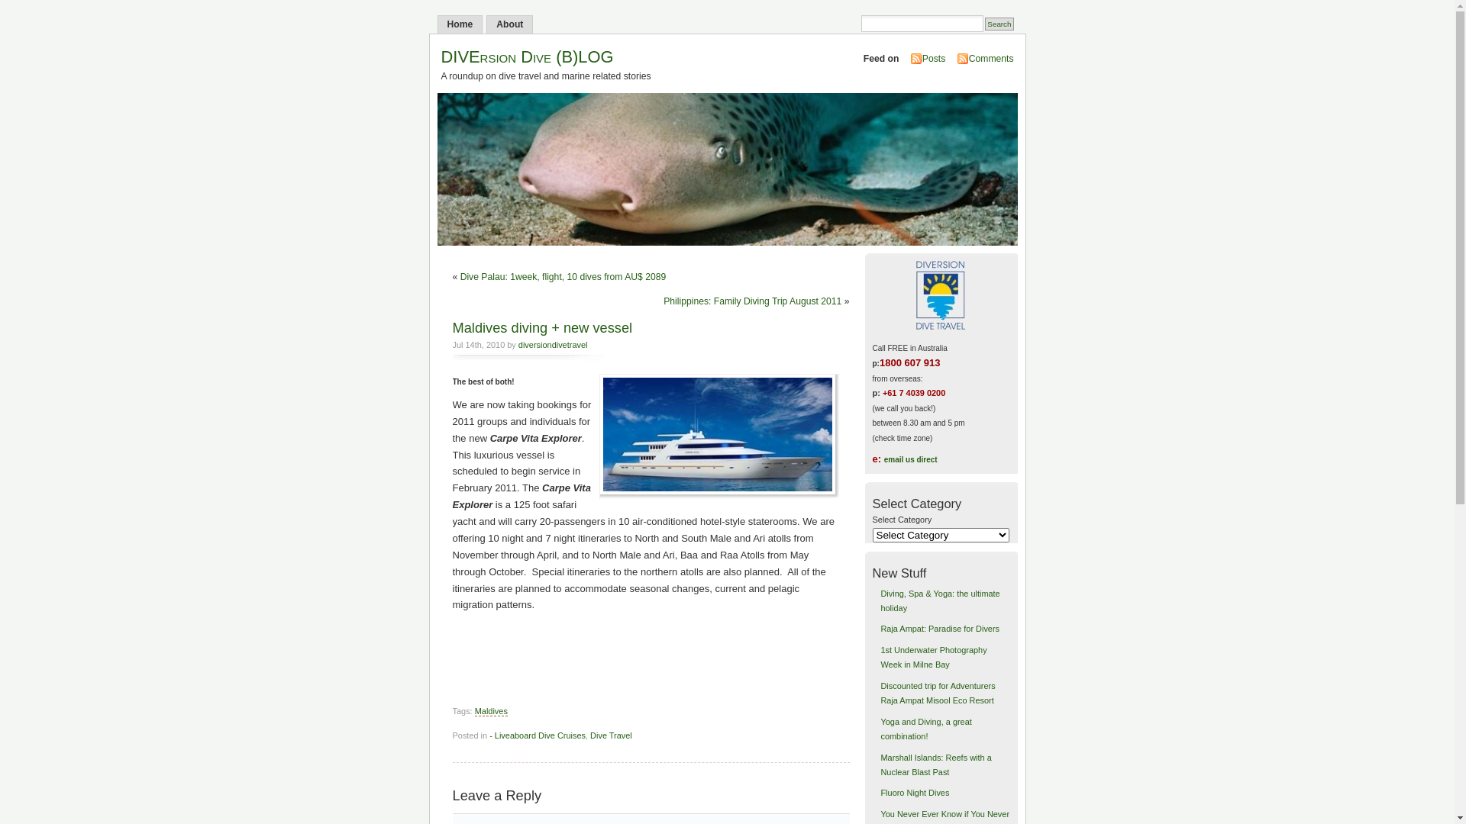 This screenshot has width=1466, height=824. I want to click on Yoga and Diving, a great combination!, so click(925, 729).